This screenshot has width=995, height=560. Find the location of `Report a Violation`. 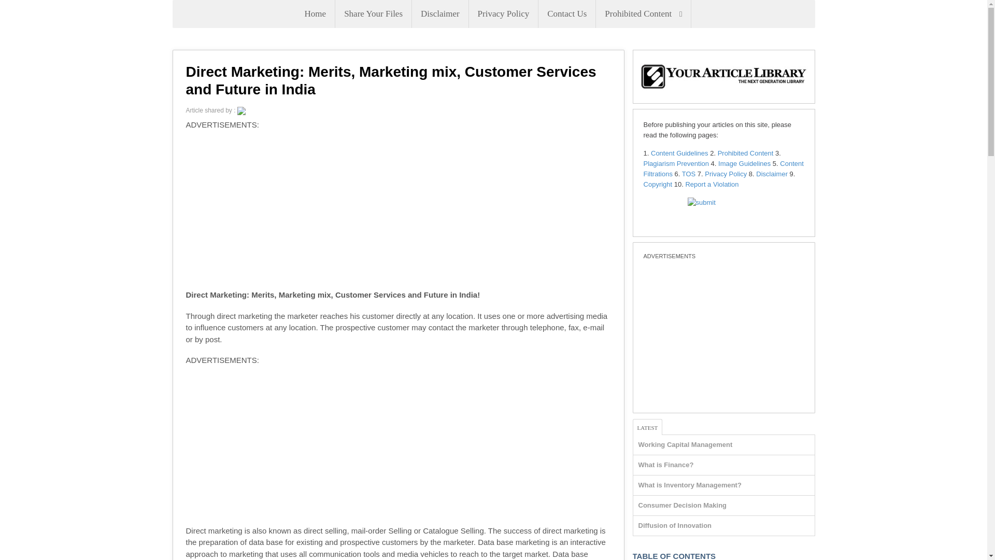

Report a Violation is located at coordinates (712, 184).